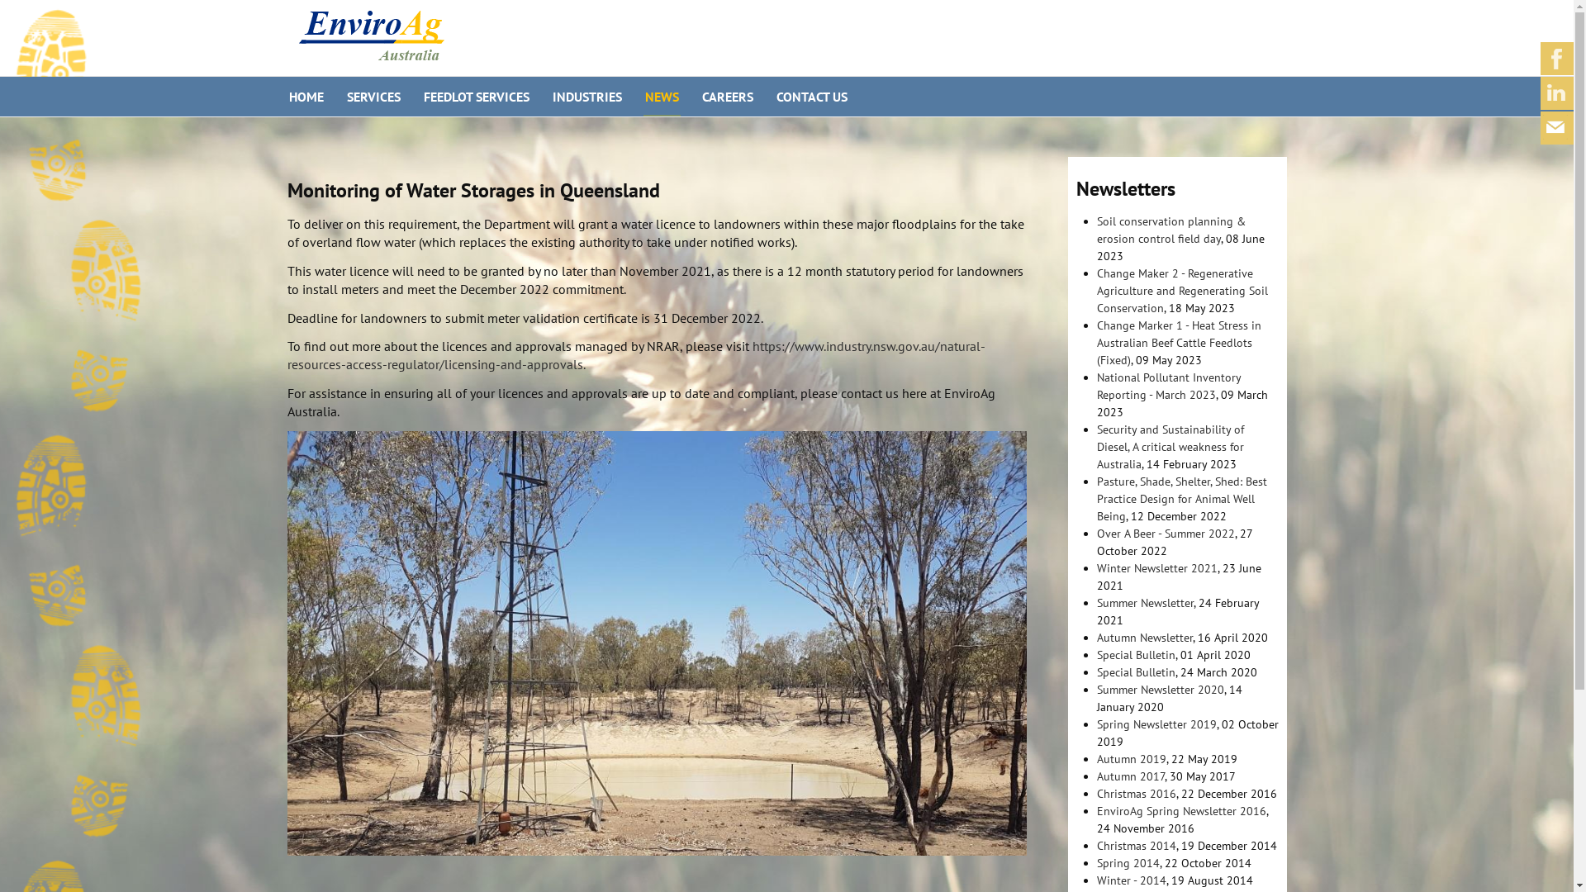 This screenshot has height=892, width=1586. What do you see at coordinates (1156, 724) in the screenshot?
I see `Spring Newsletter 2019` at bounding box center [1156, 724].